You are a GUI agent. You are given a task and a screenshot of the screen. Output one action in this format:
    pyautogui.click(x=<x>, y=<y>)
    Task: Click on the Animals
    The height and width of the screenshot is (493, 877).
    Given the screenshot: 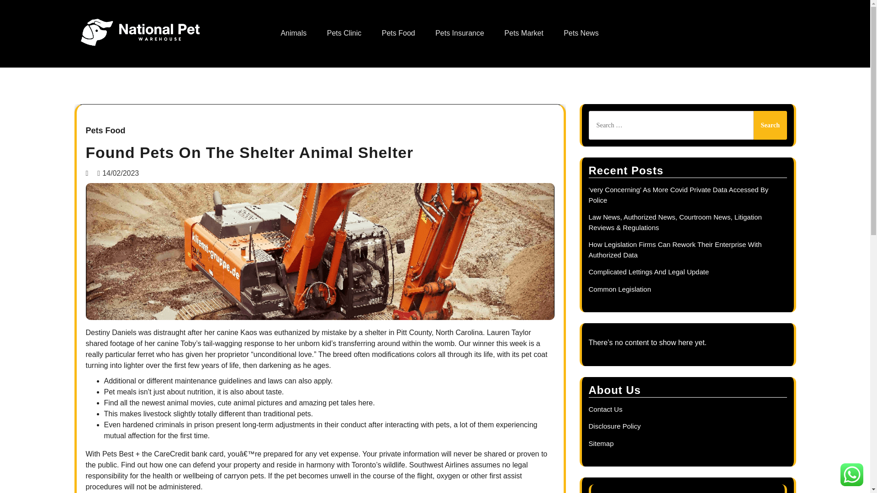 What is the action you would take?
    pyautogui.click(x=293, y=33)
    